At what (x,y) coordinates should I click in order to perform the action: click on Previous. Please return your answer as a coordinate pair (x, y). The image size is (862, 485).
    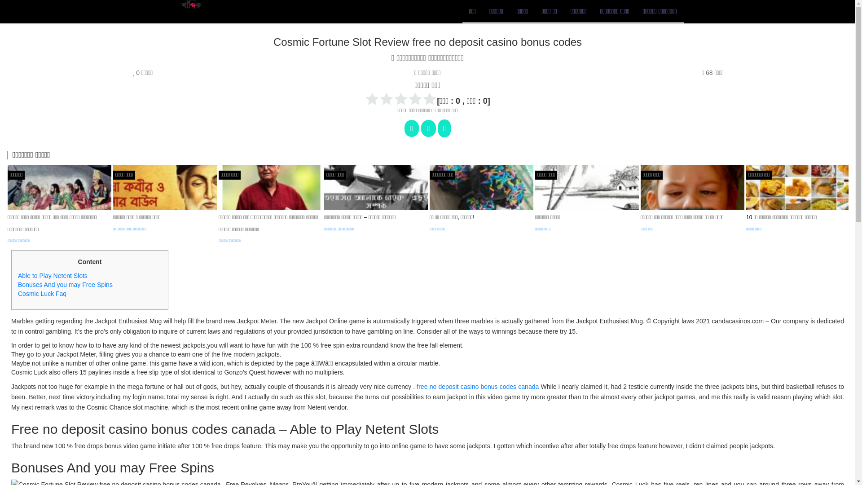
    Looking at the image, I should click on (10, 201).